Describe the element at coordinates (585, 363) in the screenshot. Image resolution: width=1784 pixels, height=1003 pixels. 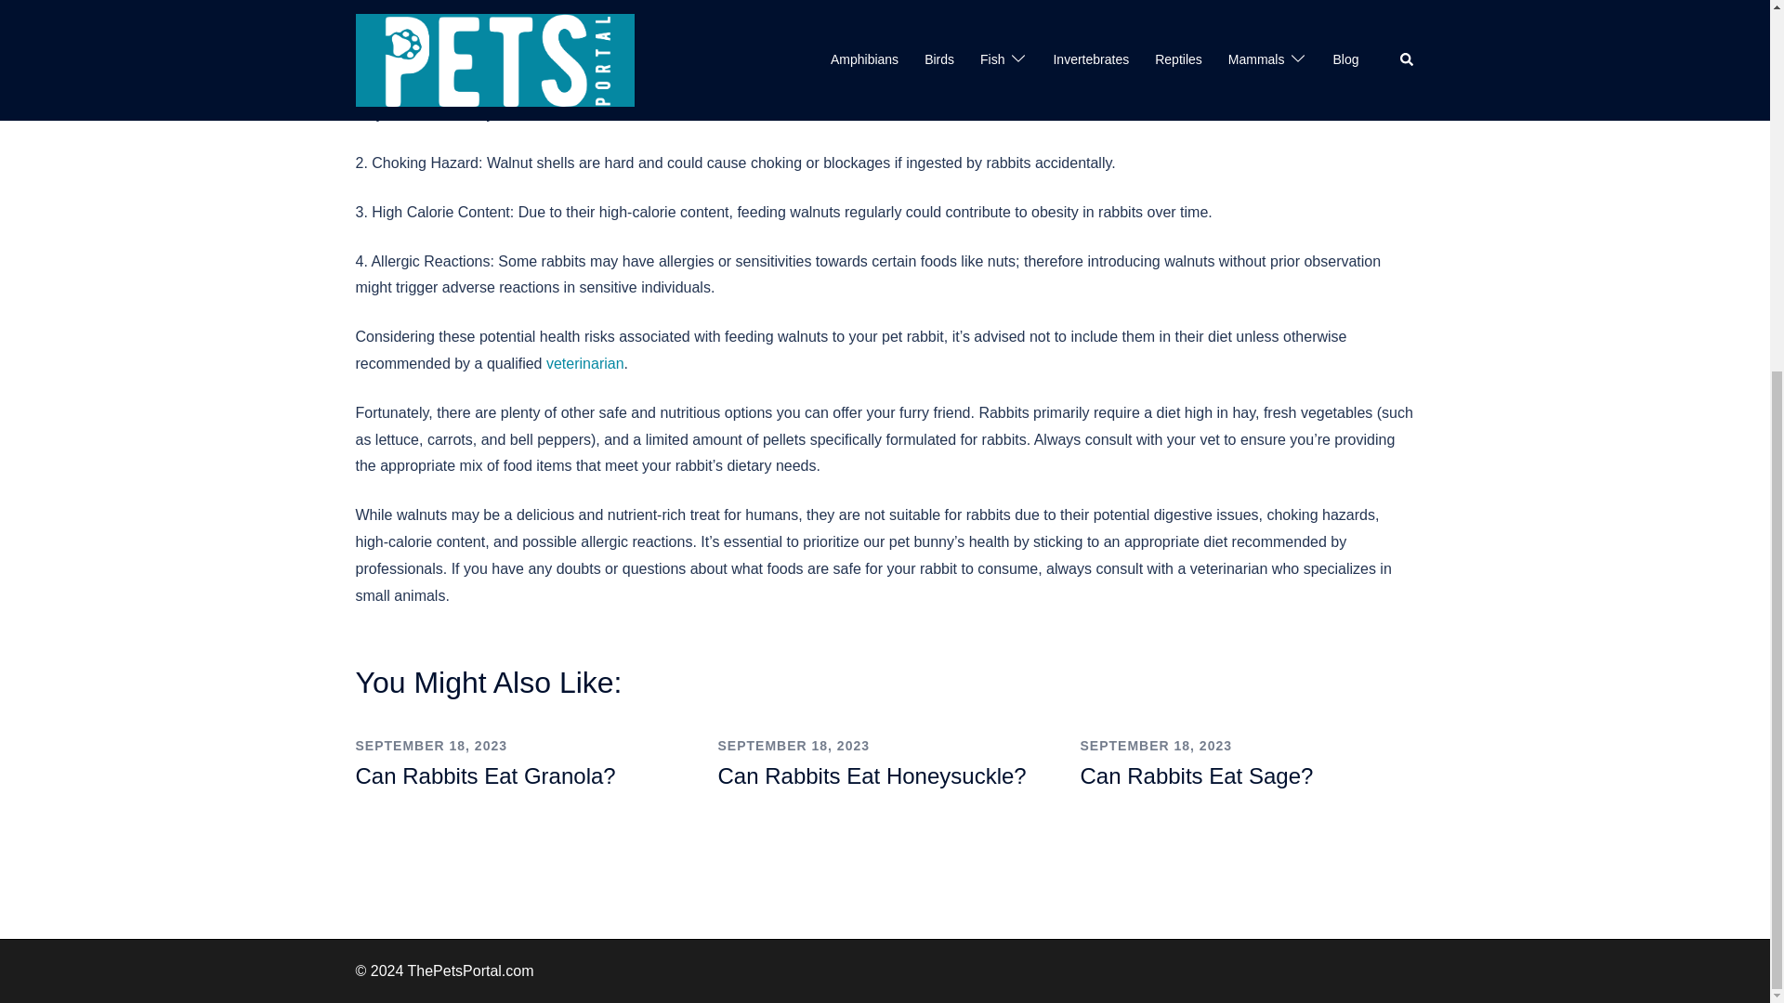
I see `veterinarian` at that location.